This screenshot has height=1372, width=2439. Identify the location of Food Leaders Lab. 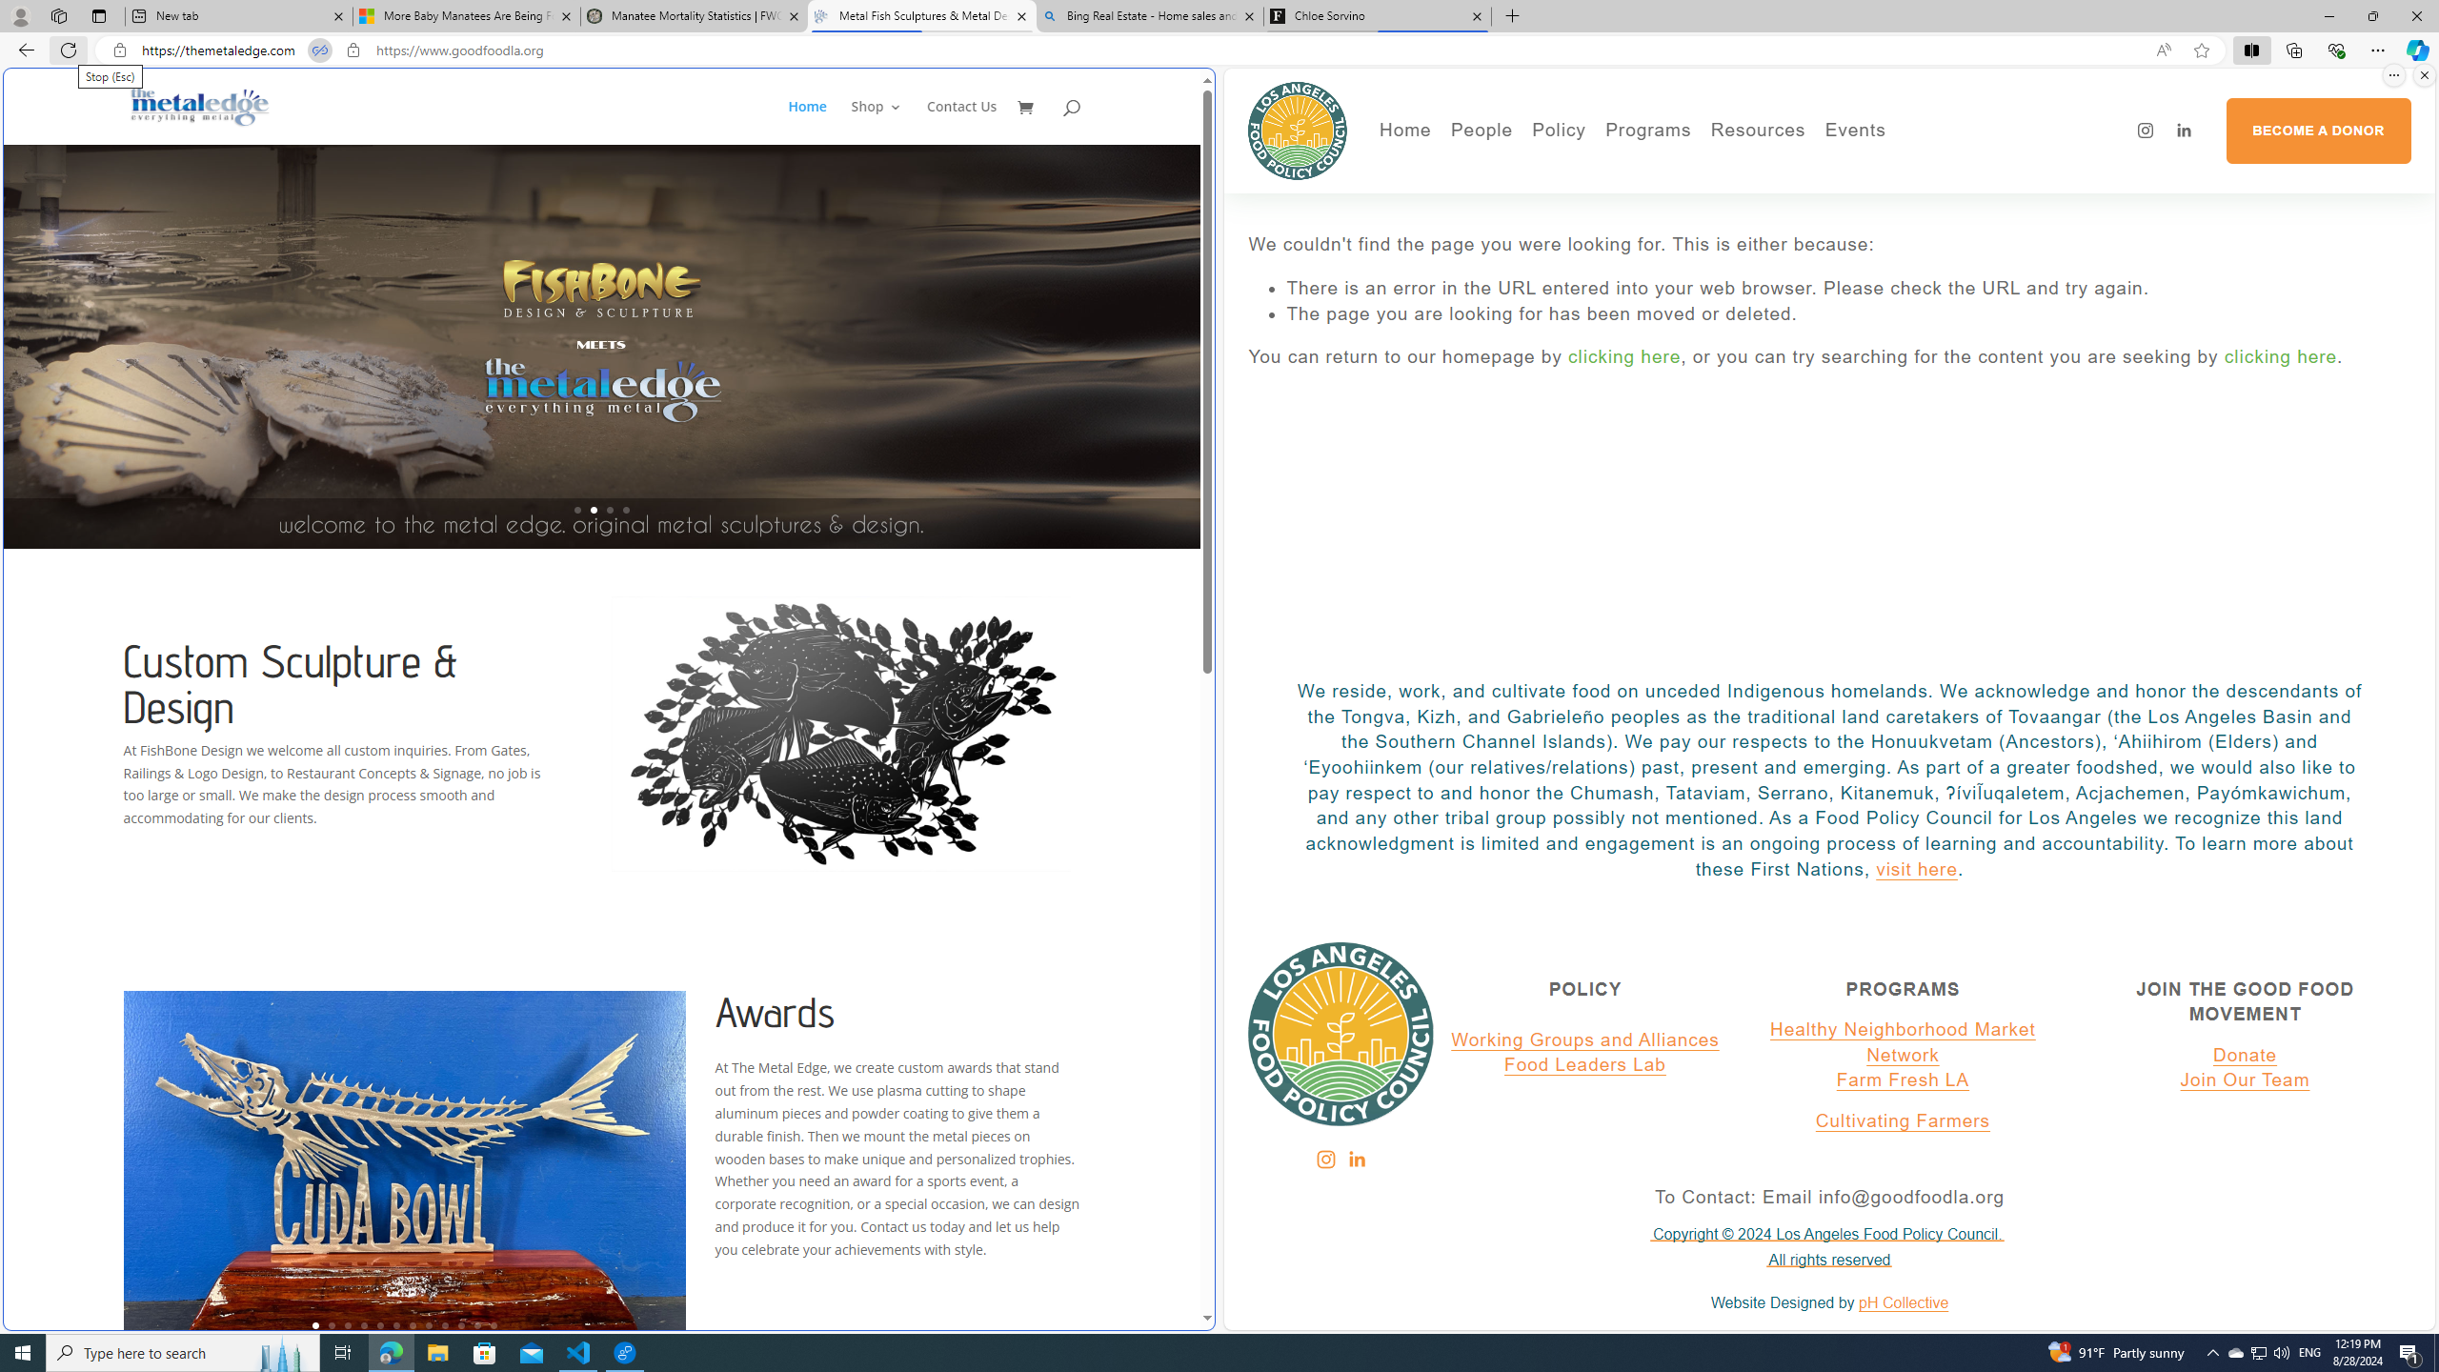
(1585, 1065).